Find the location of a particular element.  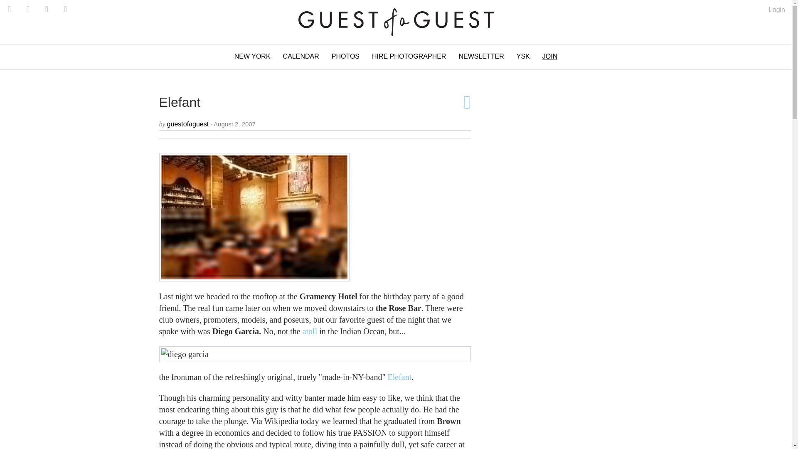

NEW YORK is located at coordinates (253, 57).